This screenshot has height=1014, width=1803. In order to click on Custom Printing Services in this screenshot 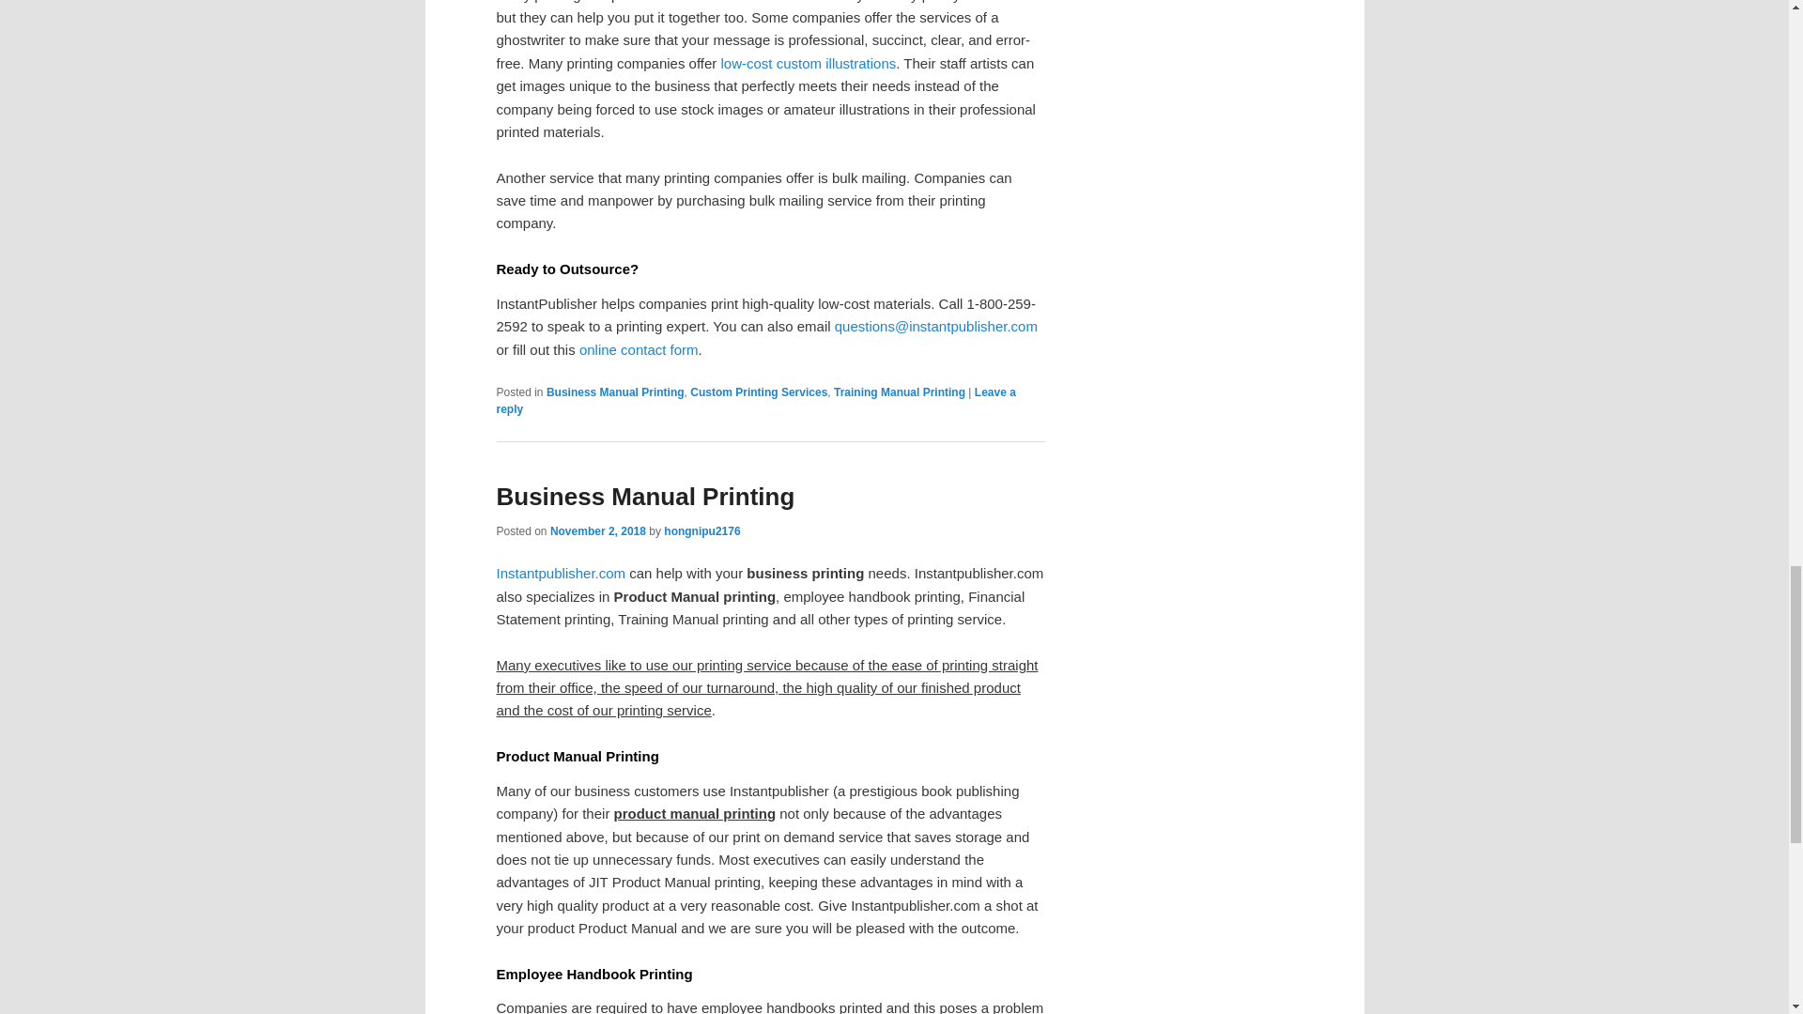, I will do `click(759, 392)`.